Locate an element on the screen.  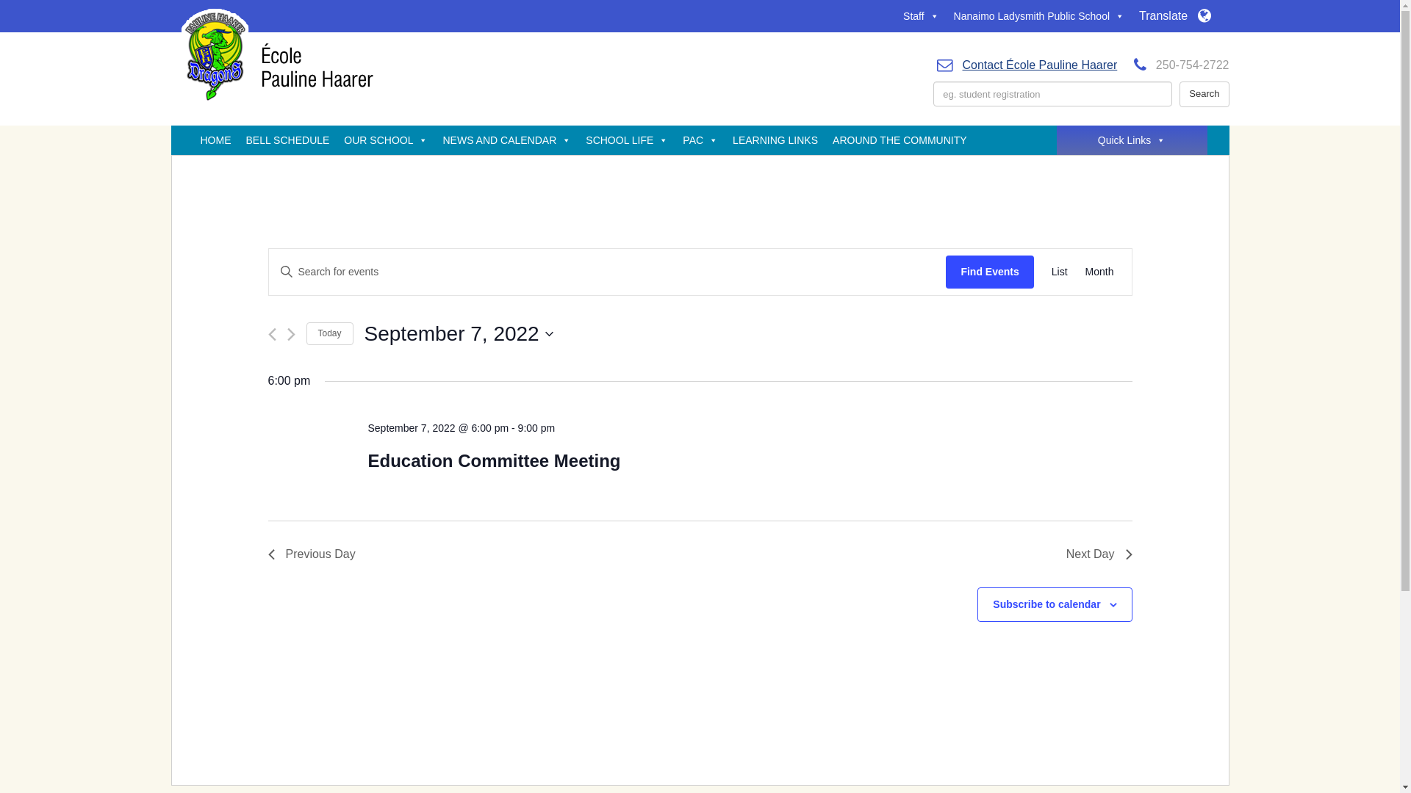
BELL SCHEDULE is located at coordinates (287, 140).